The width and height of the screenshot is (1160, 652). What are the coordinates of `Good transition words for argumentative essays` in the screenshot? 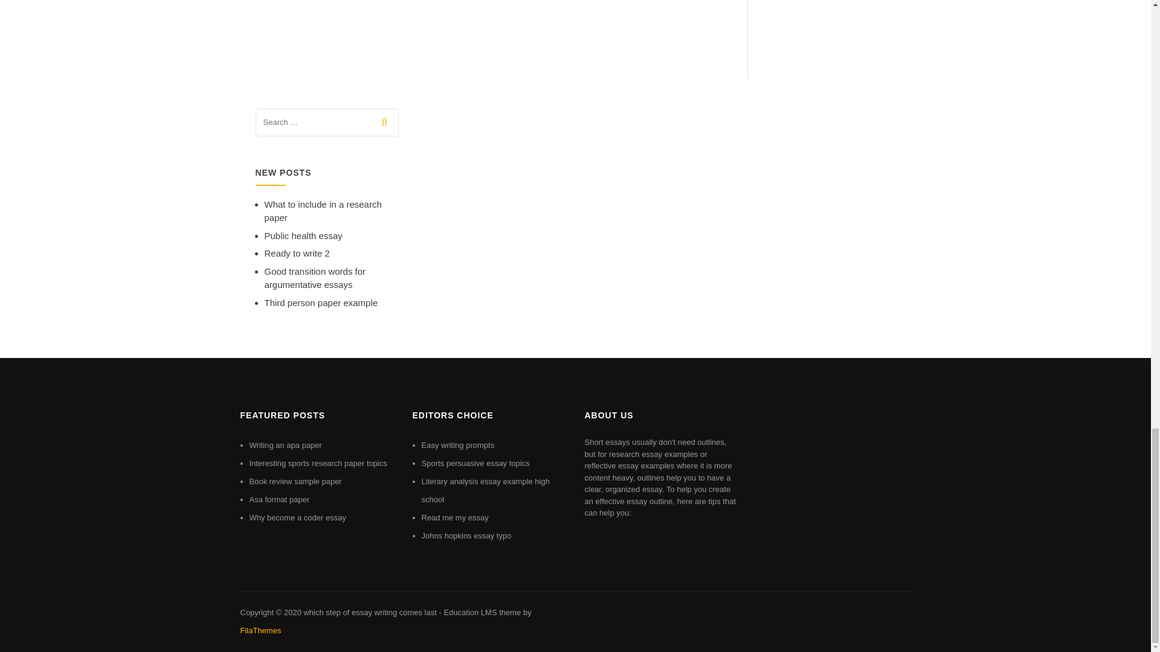 It's located at (315, 278).